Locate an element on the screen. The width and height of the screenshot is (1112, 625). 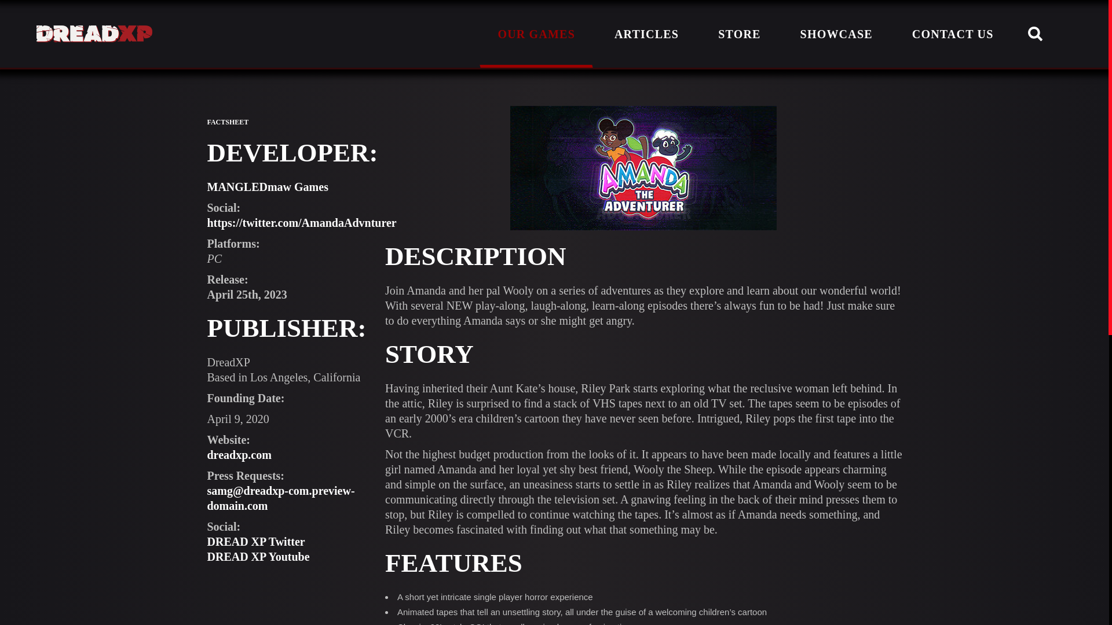
STORE is located at coordinates (739, 34).